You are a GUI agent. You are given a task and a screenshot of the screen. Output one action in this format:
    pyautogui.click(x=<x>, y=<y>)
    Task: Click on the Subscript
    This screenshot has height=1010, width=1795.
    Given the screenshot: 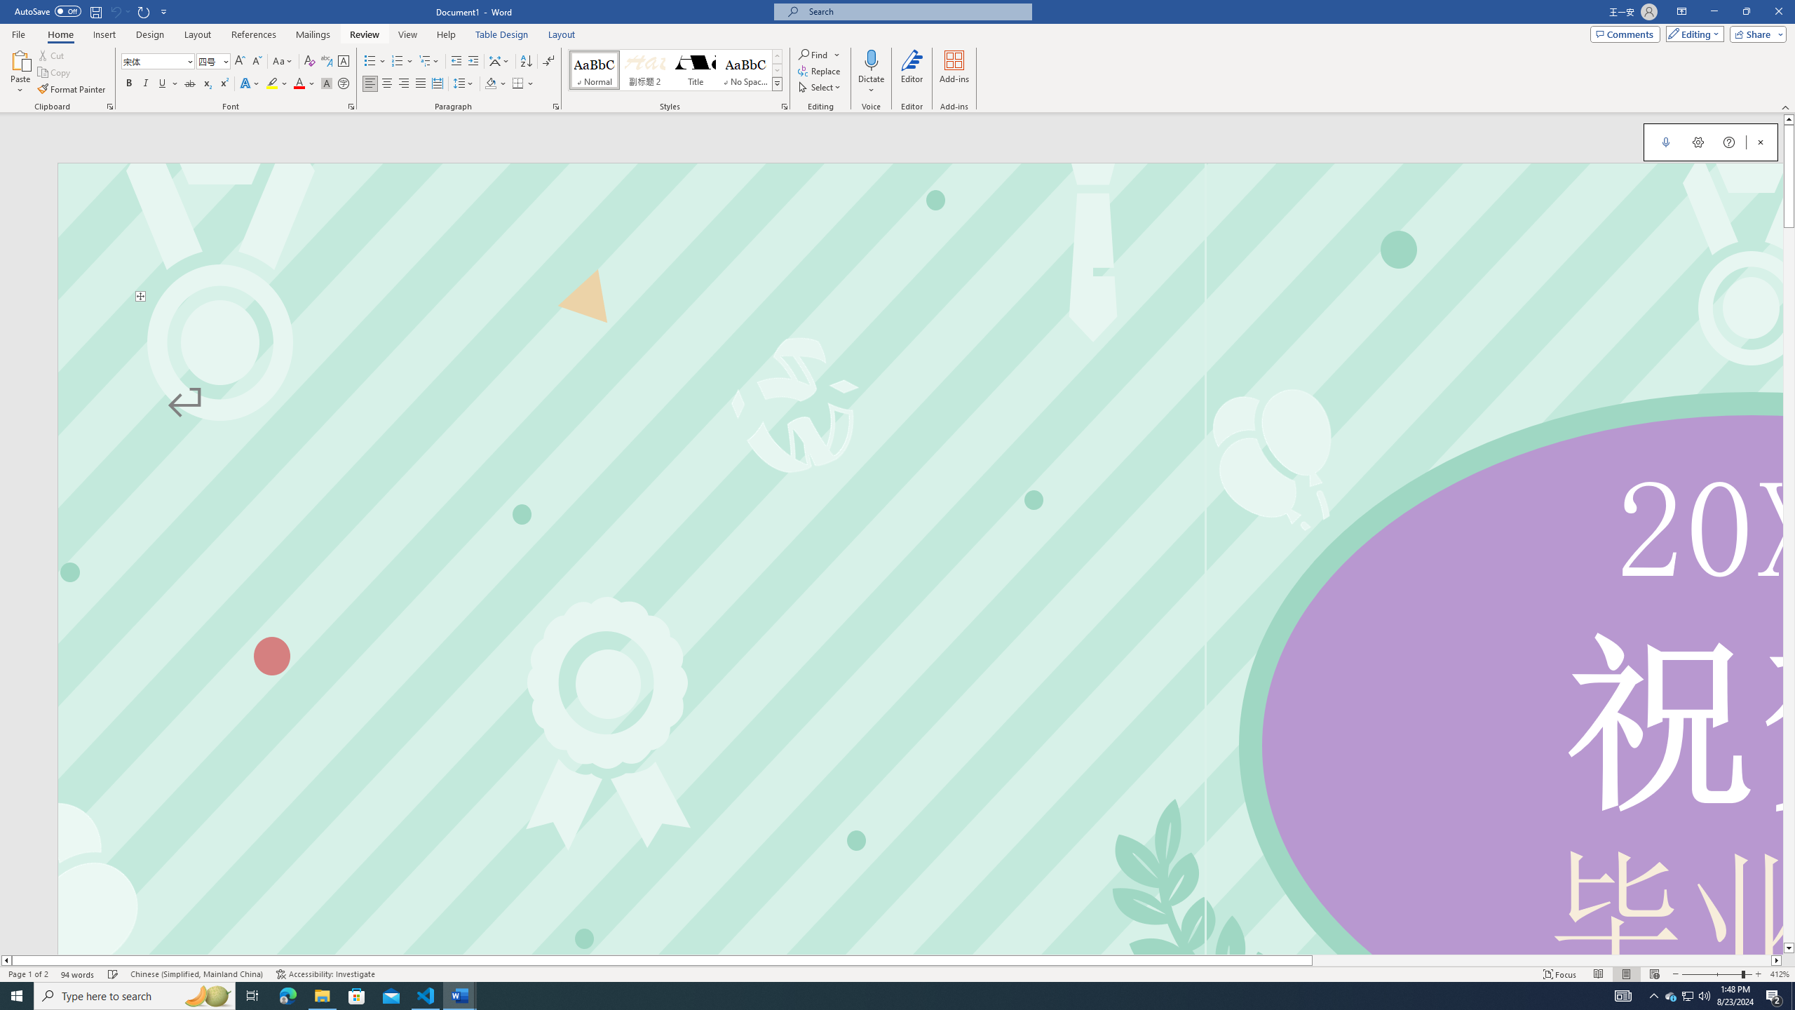 What is the action you would take?
    pyautogui.click(x=208, y=84)
    